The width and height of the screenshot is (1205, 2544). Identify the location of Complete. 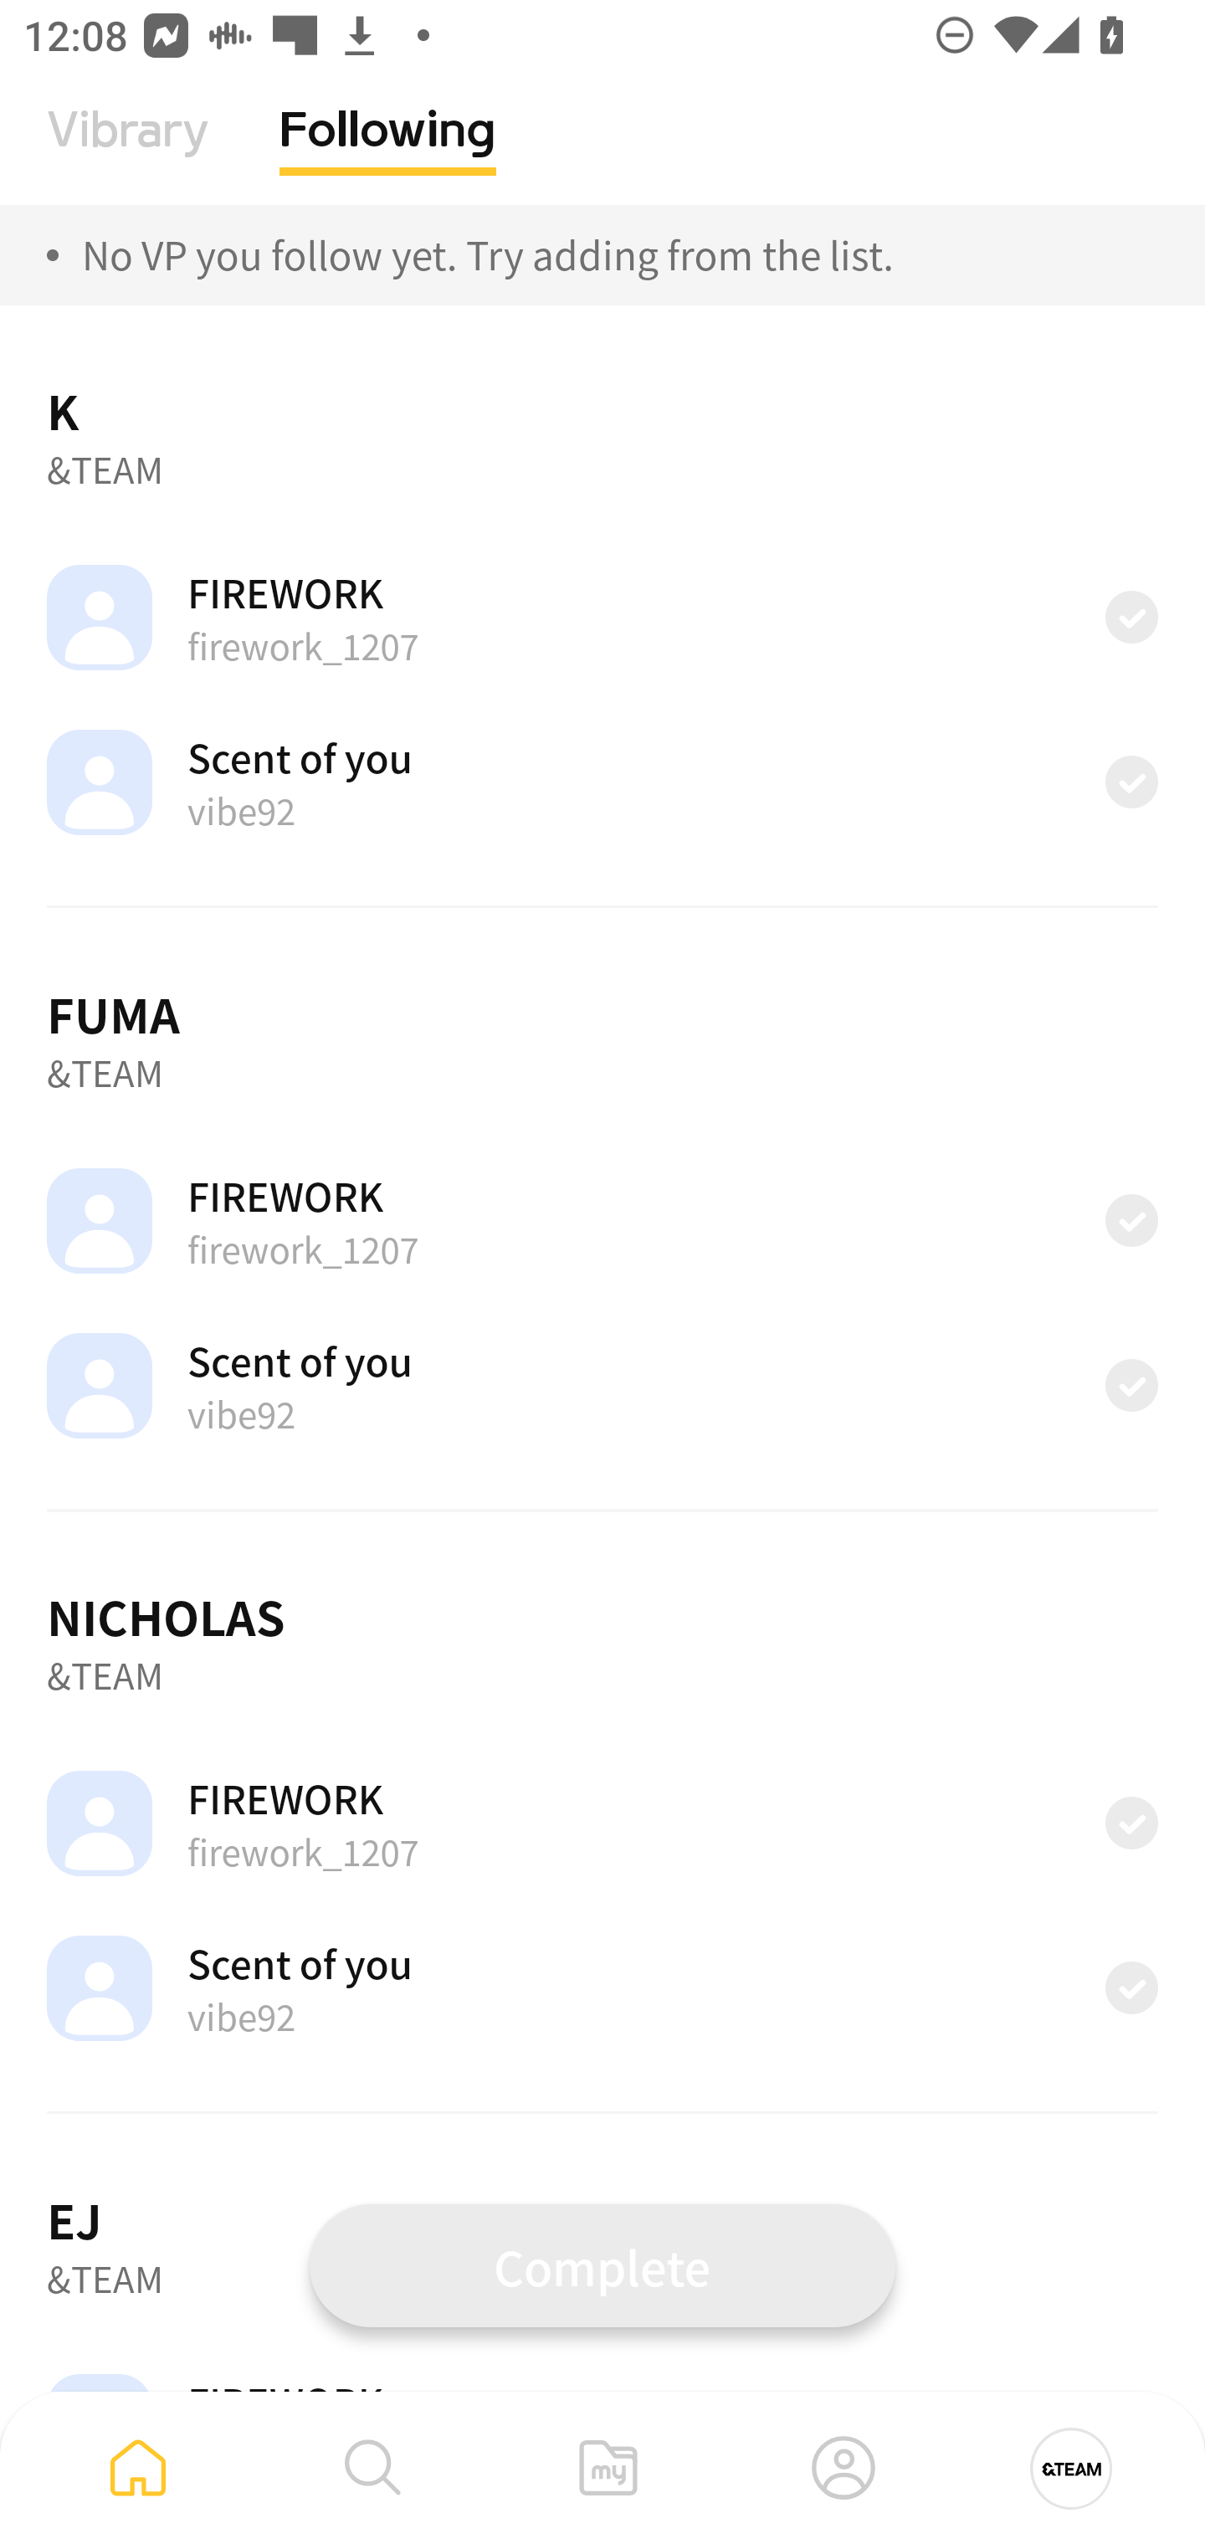
(602, 2264).